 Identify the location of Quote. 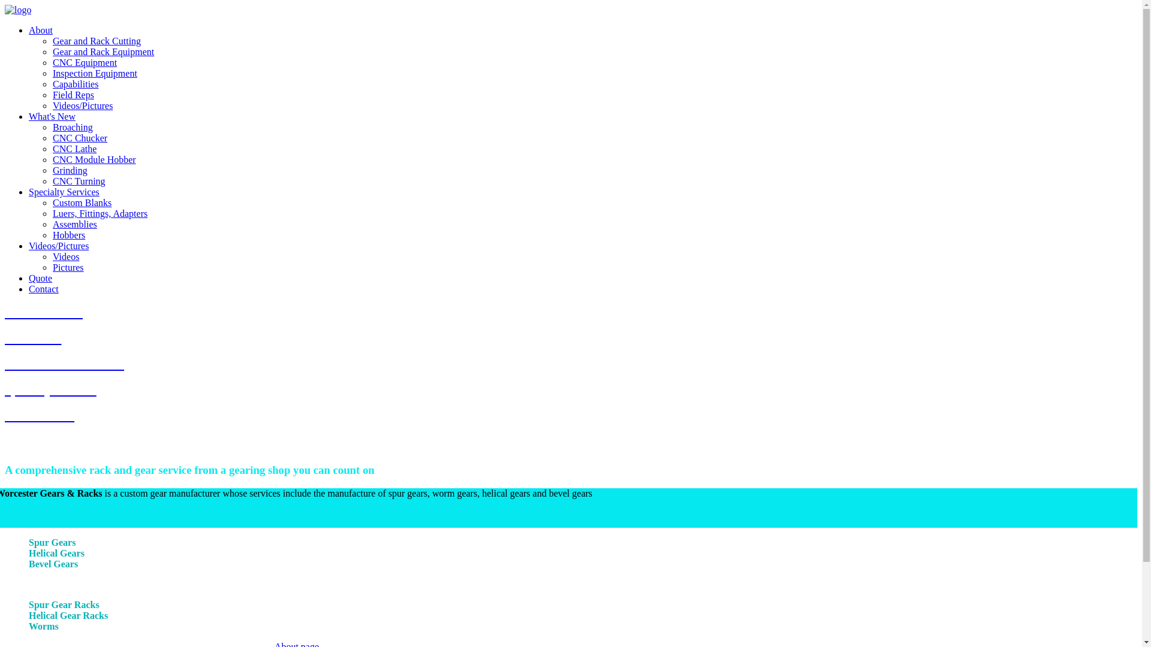
(40, 278).